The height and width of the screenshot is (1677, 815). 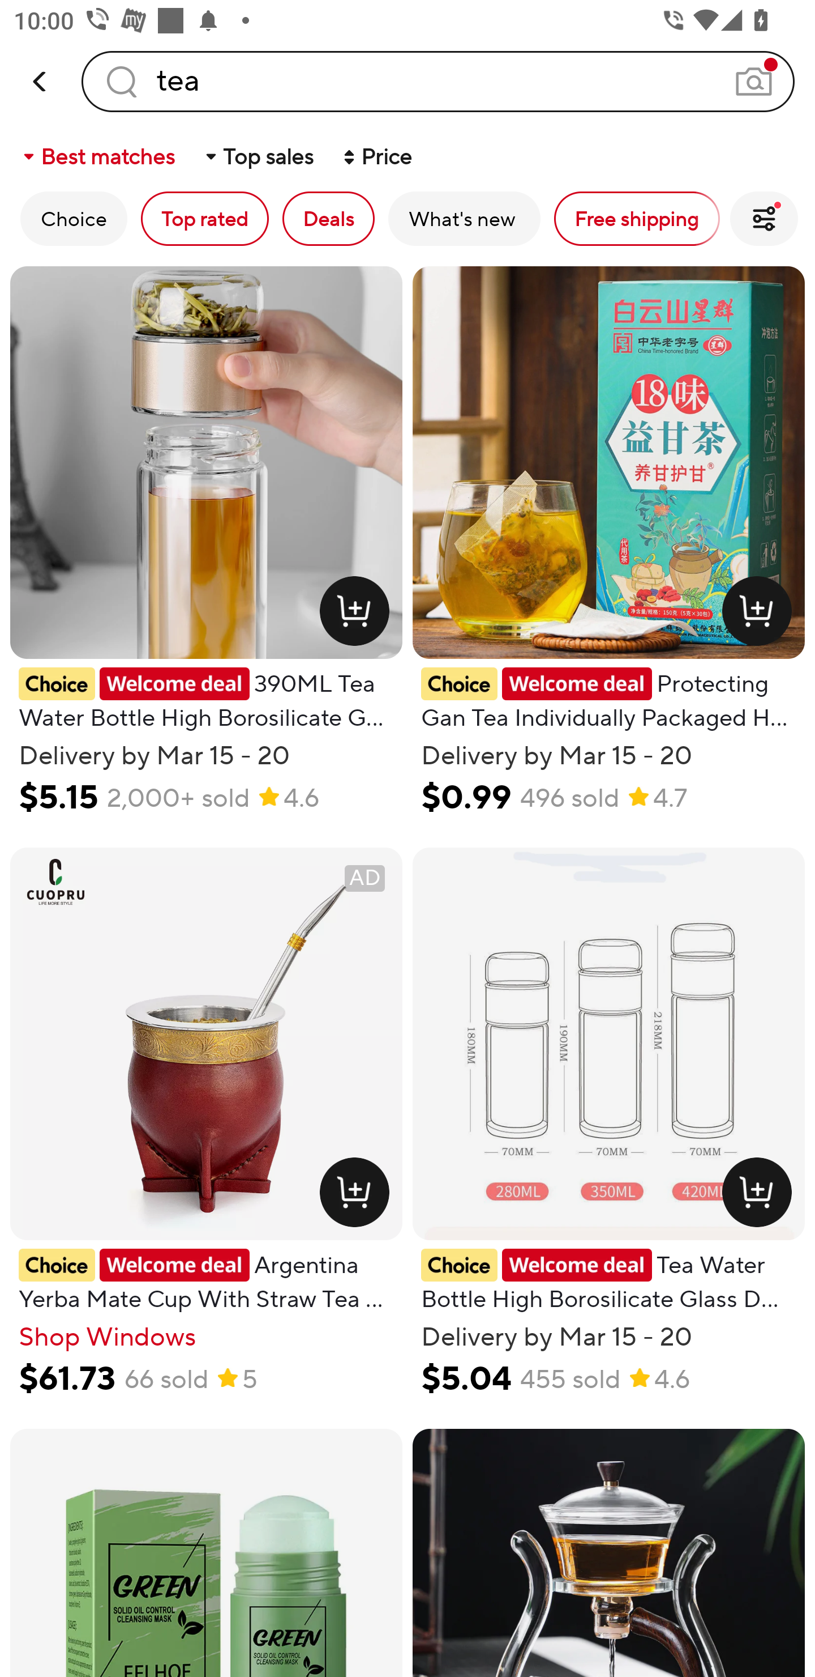 I want to click on Deals, so click(x=328, y=219).